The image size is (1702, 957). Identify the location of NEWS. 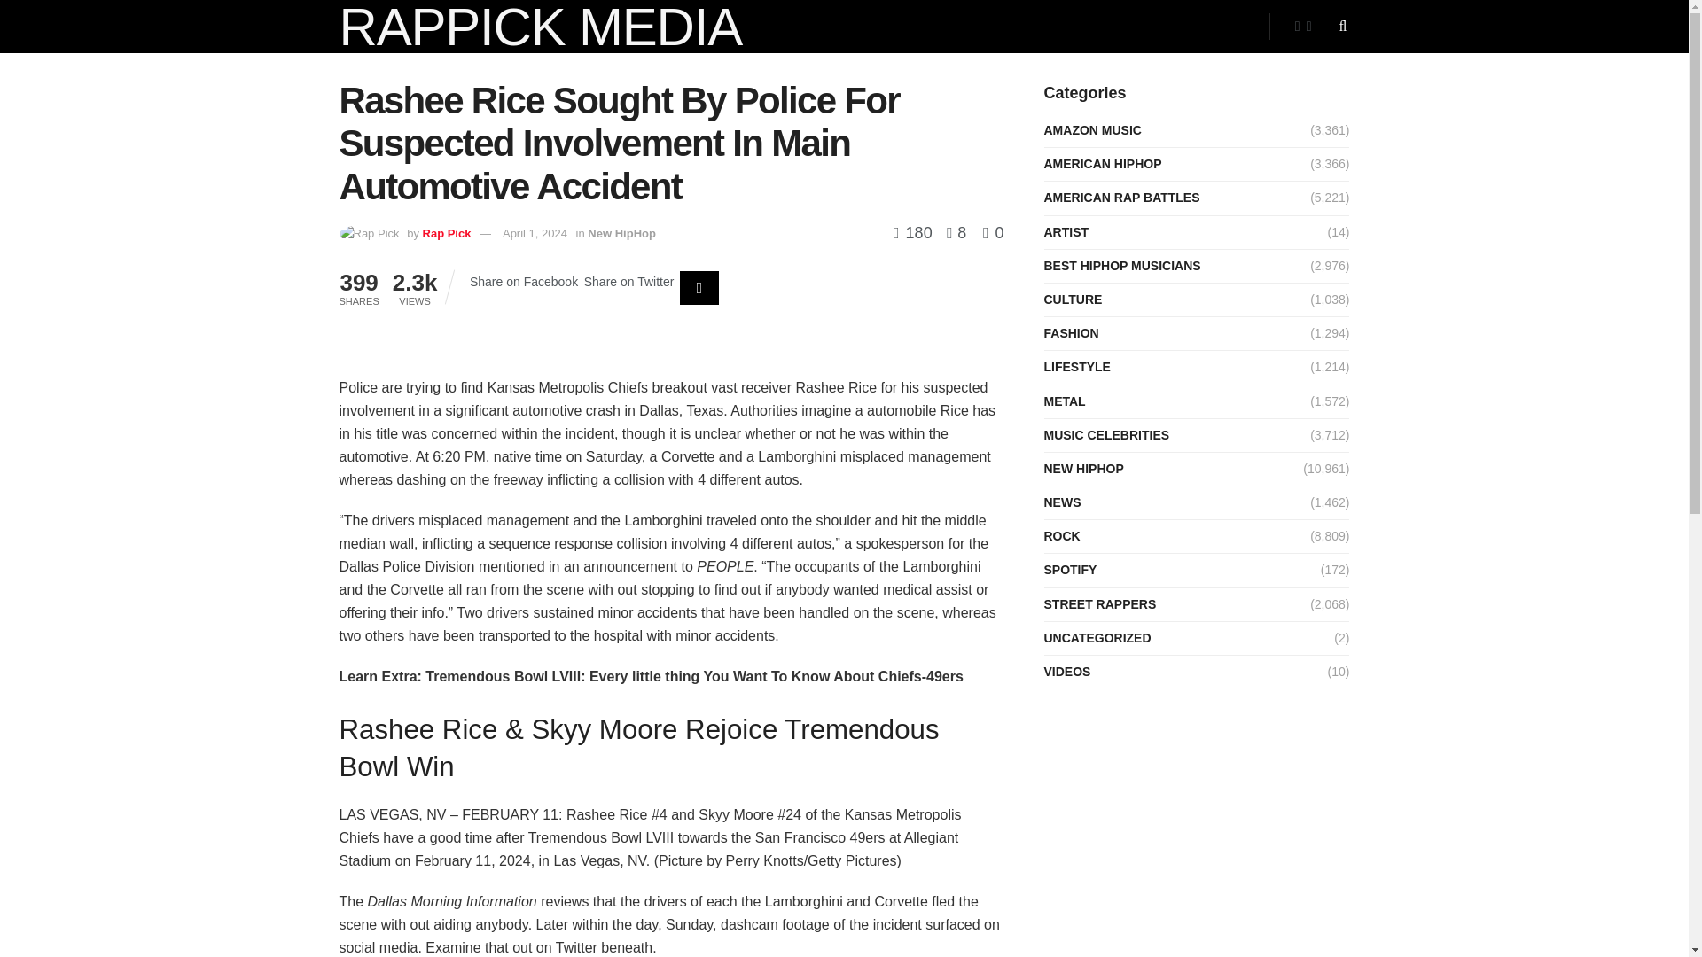
(1062, 502).